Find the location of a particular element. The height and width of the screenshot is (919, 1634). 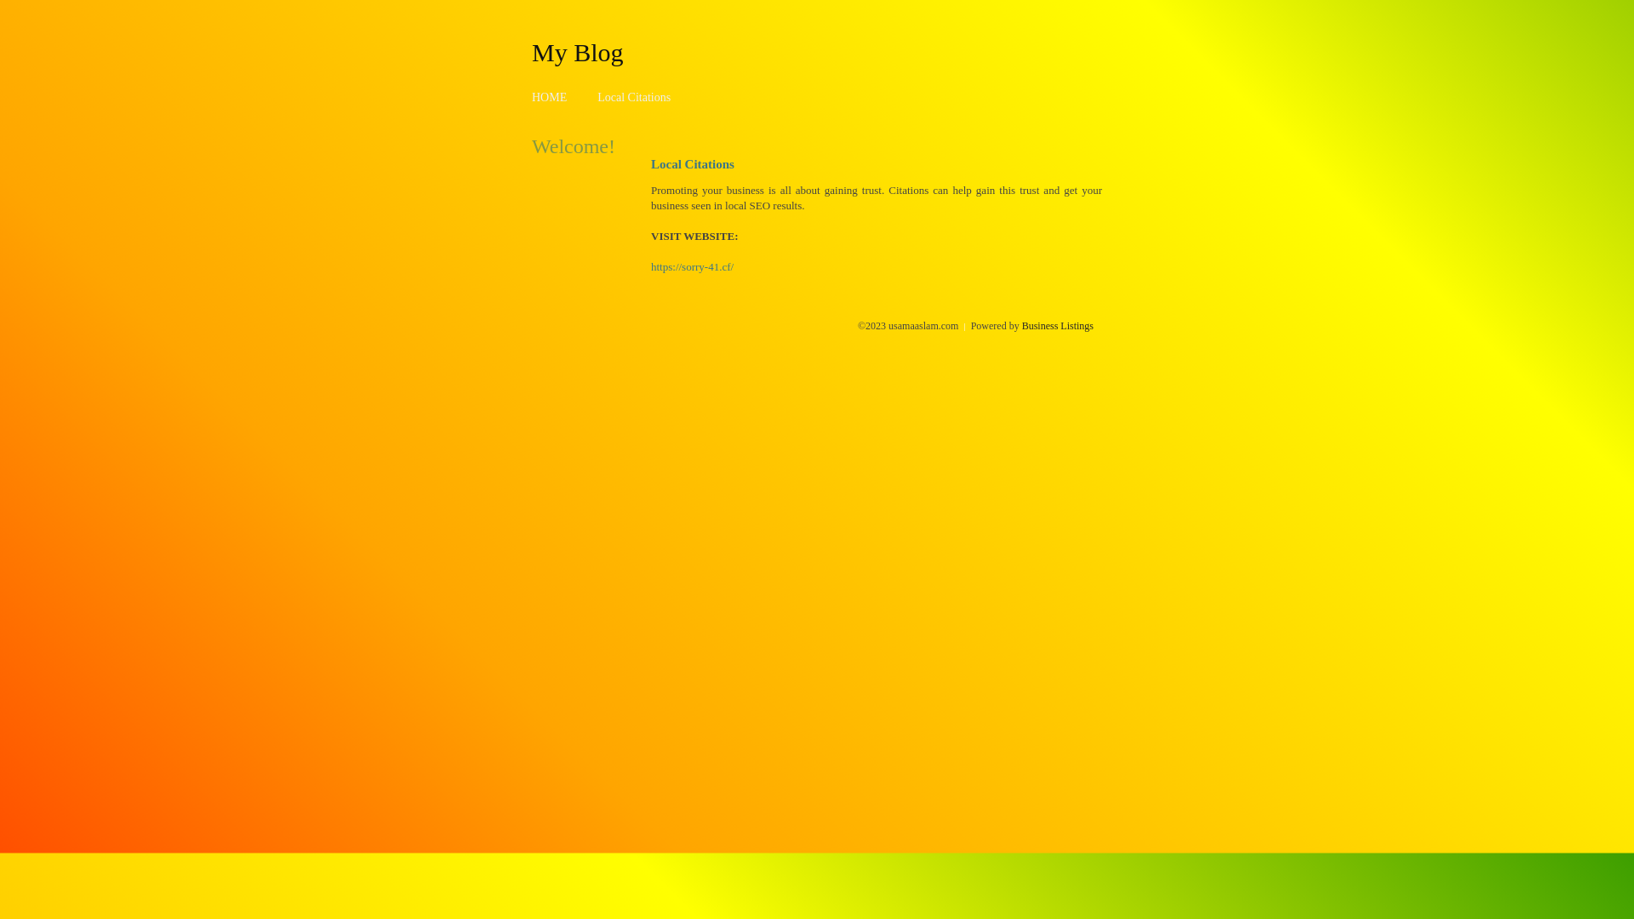

Business Listings is located at coordinates (1058, 326).